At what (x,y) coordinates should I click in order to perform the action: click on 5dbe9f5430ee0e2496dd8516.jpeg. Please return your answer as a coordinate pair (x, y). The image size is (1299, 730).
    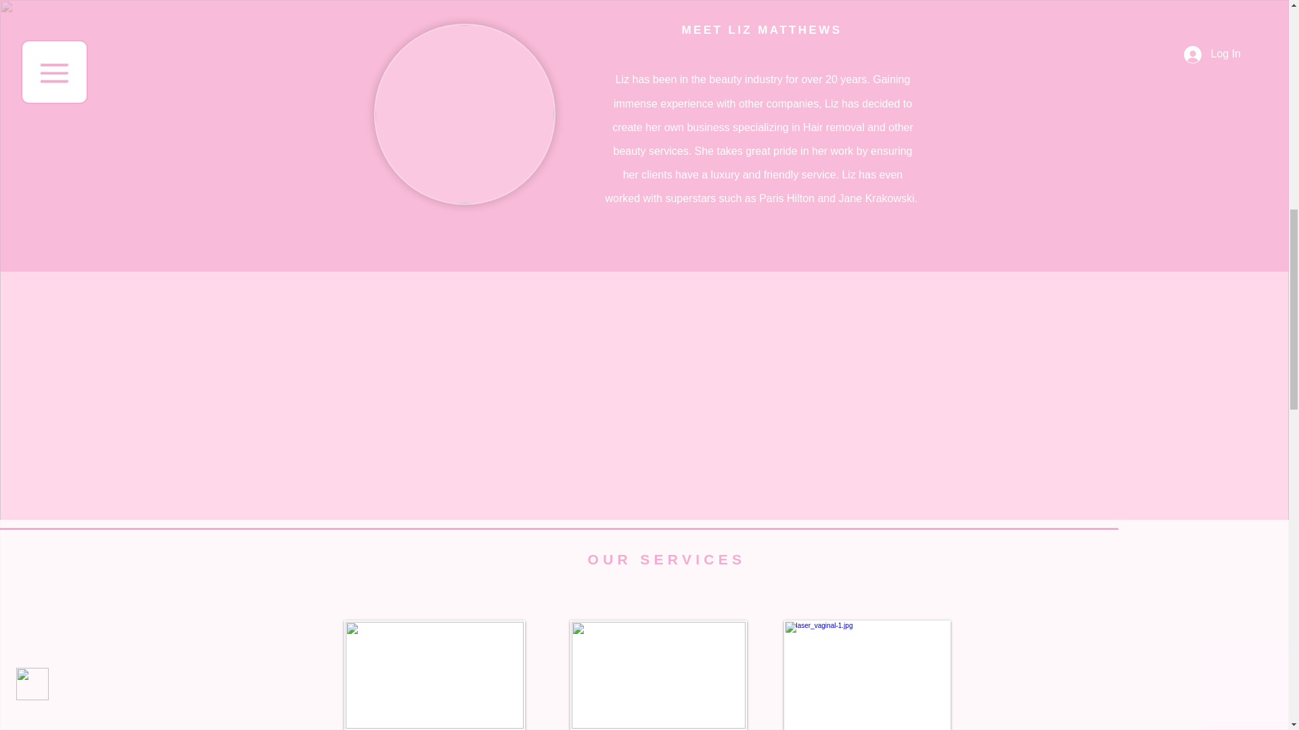
    Looking at the image, I should click on (866, 675).